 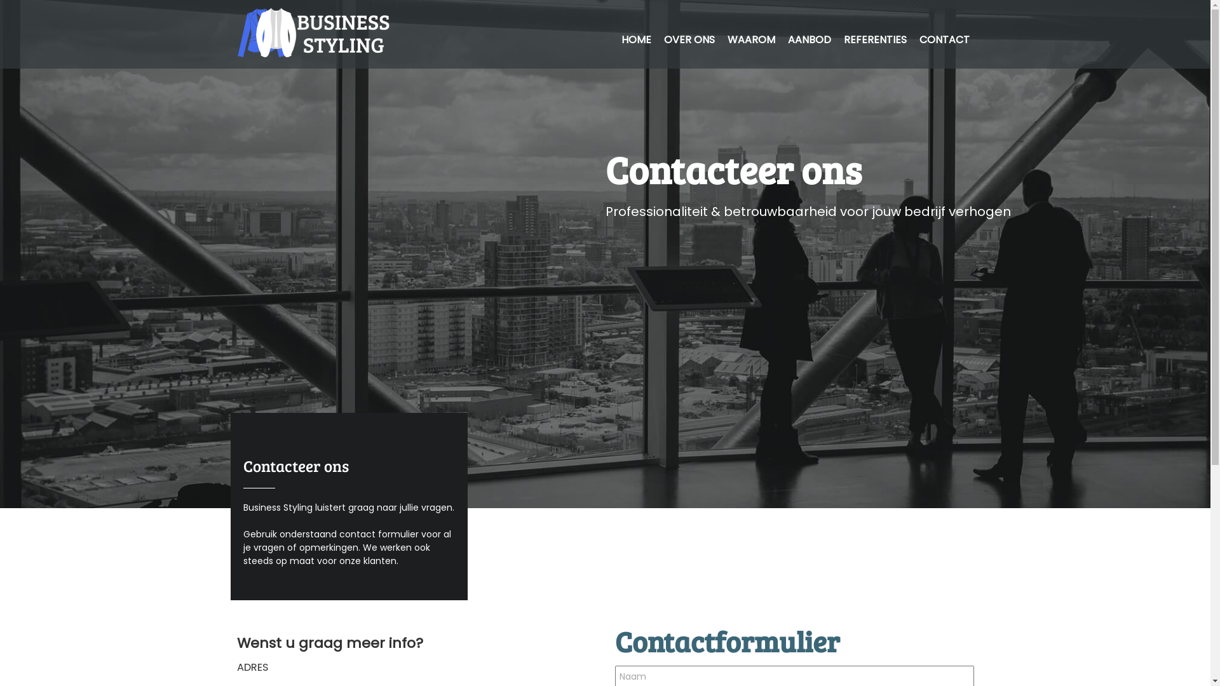 What do you see at coordinates (637, 39) in the screenshot?
I see `HOME` at bounding box center [637, 39].